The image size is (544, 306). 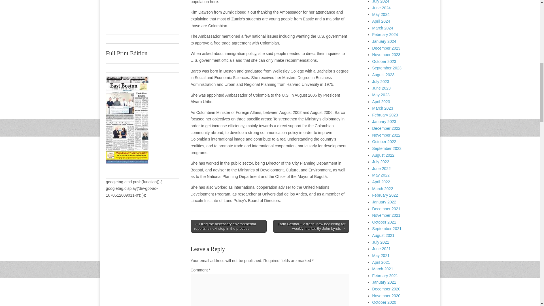 I want to click on March 2024, so click(x=382, y=28).